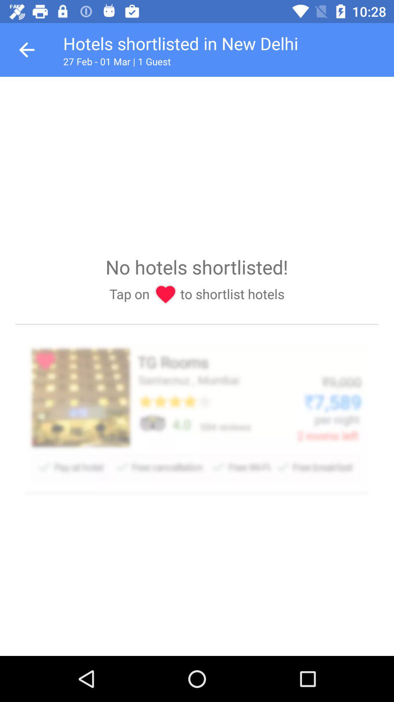 Image resolution: width=394 pixels, height=702 pixels. Describe the element at coordinates (27, 50) in the screenshot. I see `go back` at that location.